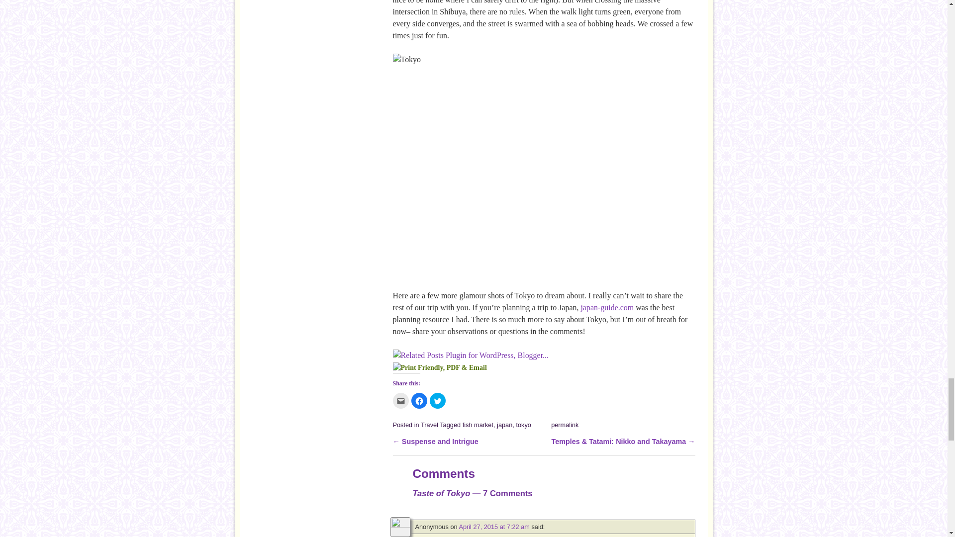  What do you see at coordinates (607, 307) in the screenshot?
I see `japan-guide.com` at bounding box center [607, 307].